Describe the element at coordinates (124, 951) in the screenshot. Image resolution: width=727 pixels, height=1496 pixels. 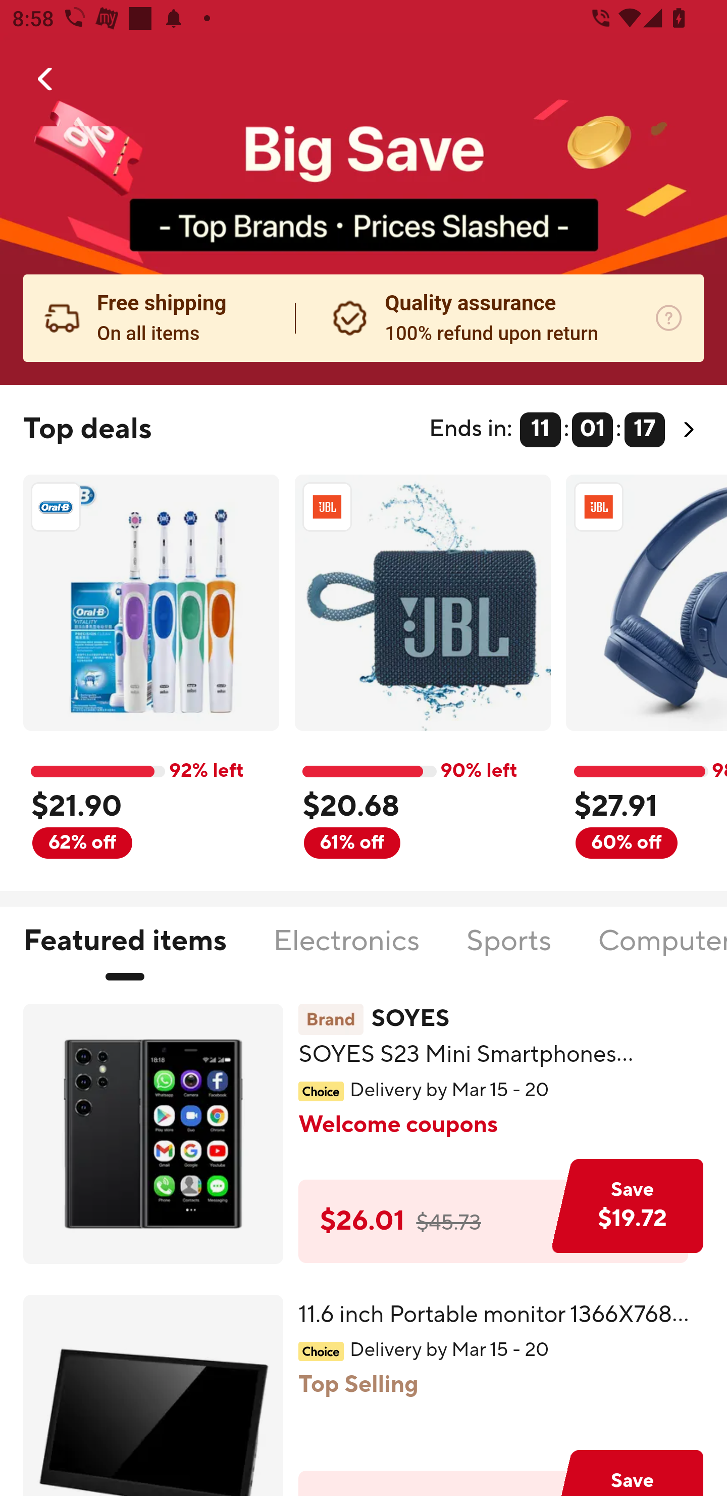
I see `Featured items` at that location.